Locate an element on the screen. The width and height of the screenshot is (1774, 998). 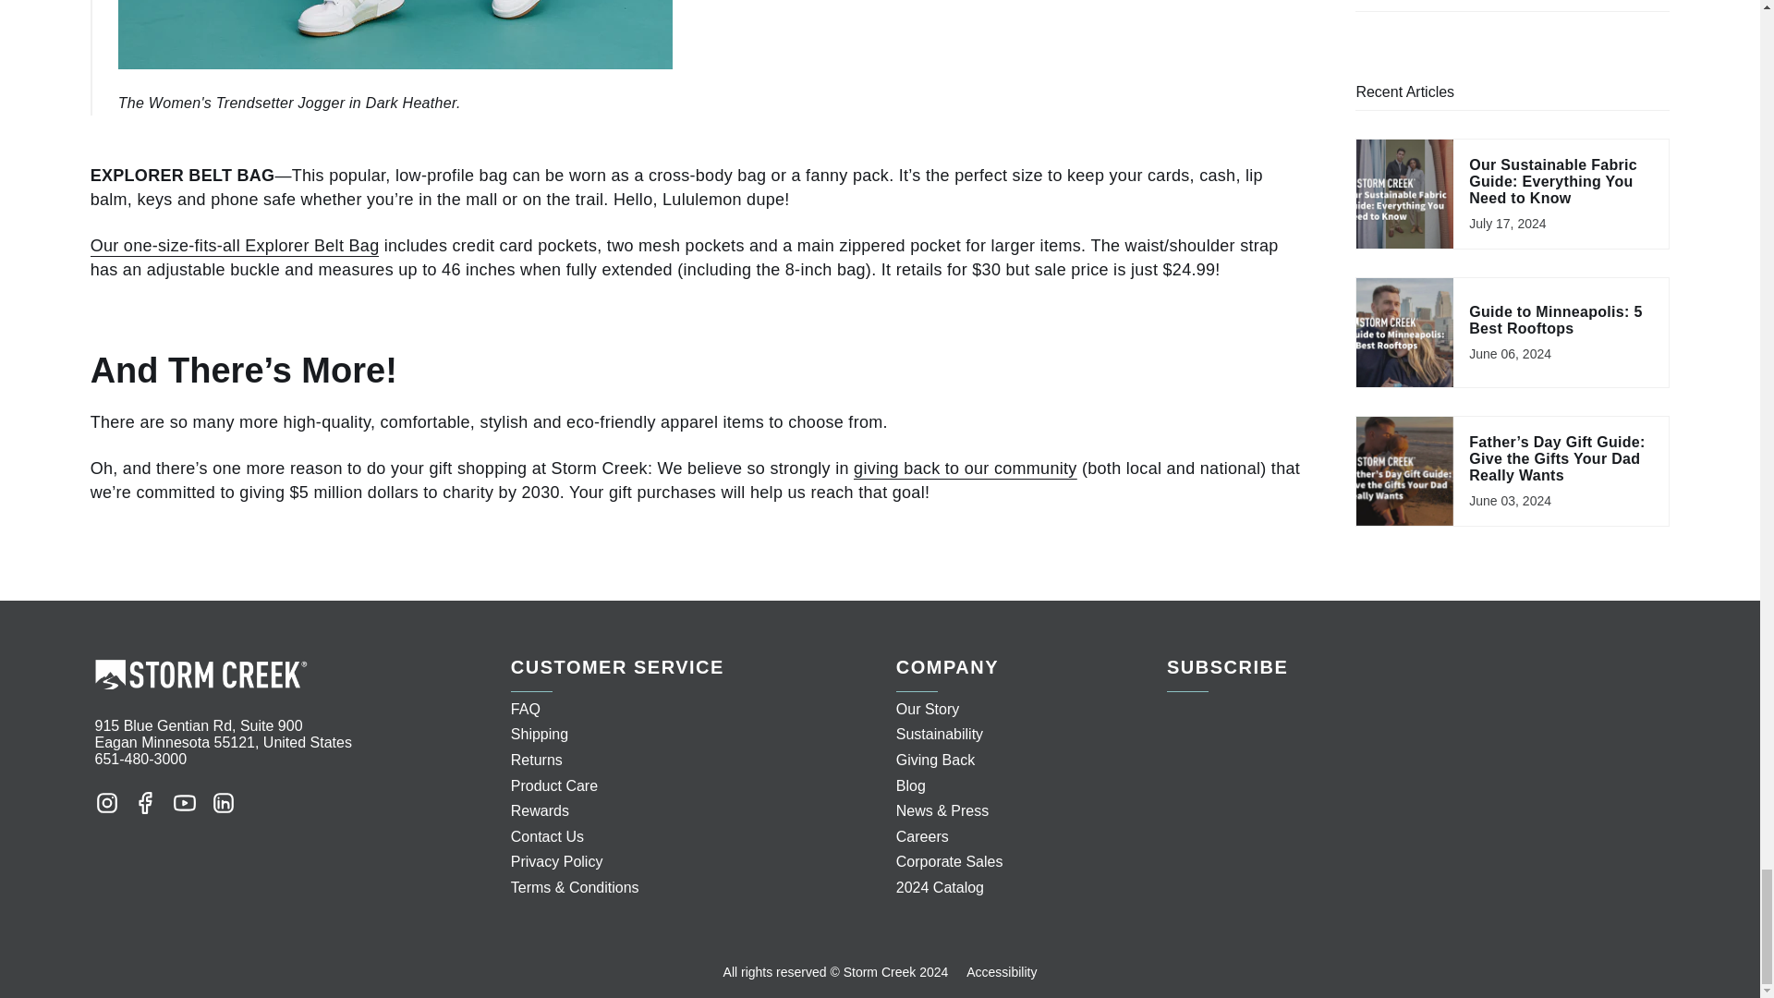
Storm Creek on YouTube is located at coordinates (183, 802).